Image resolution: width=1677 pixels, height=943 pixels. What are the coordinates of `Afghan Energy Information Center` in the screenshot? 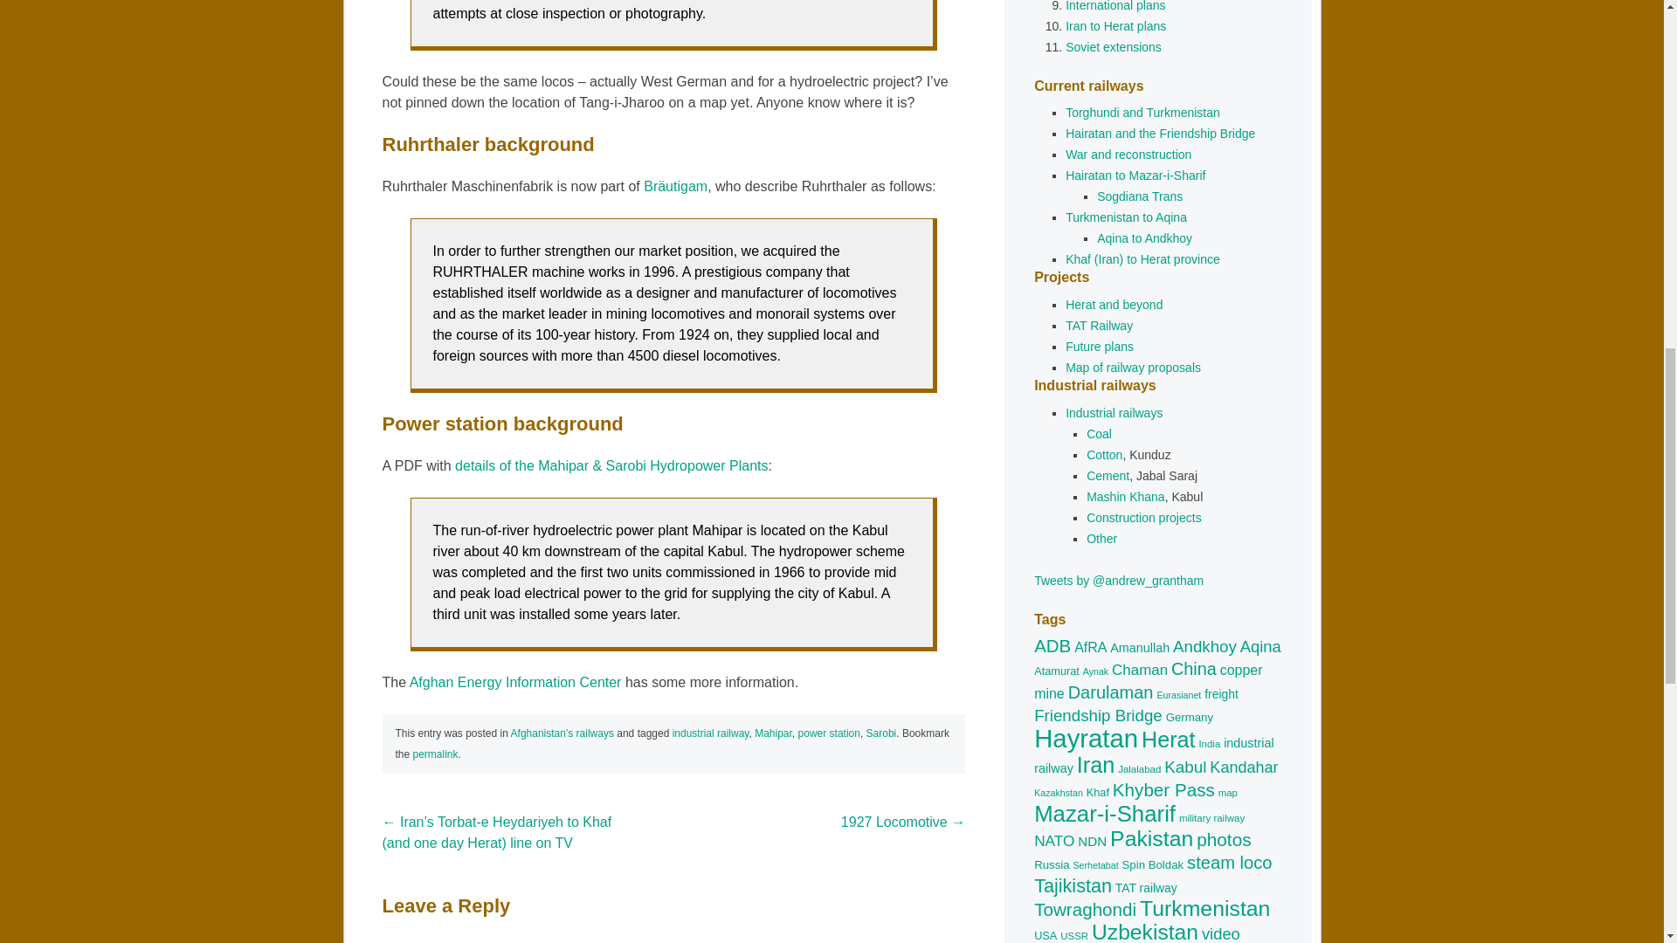 It's located at (515, 682).